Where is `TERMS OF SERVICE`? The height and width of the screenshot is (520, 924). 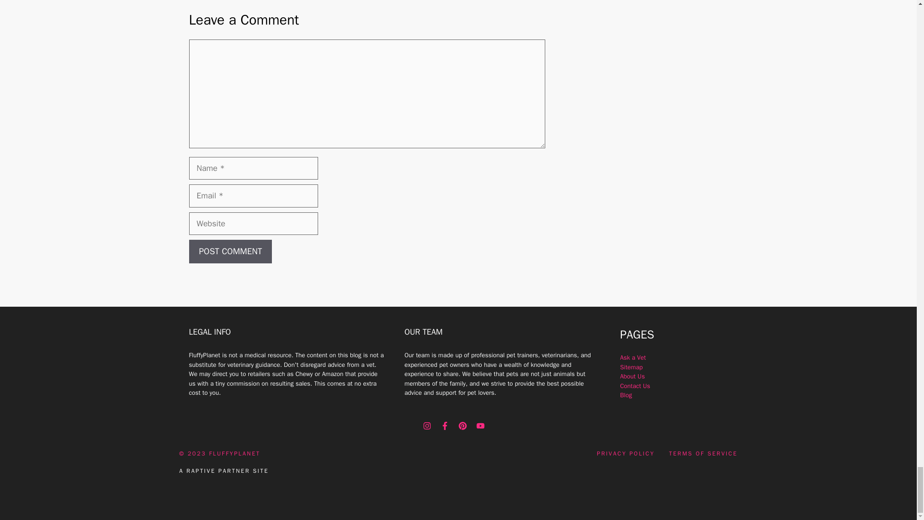 TERMS OF SERVICE is located at coordinates (703, 454).